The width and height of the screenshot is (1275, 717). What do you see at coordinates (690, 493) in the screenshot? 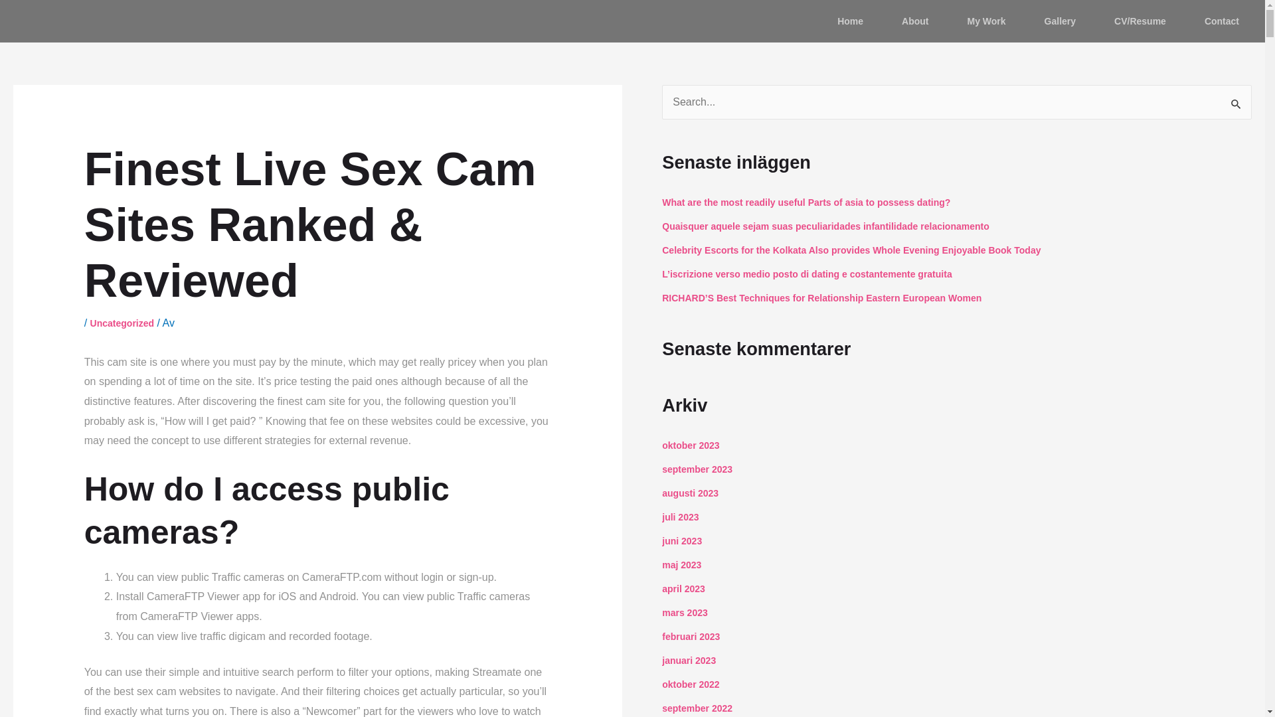
I see `augusti 2023` at bounding box center [690, 493].